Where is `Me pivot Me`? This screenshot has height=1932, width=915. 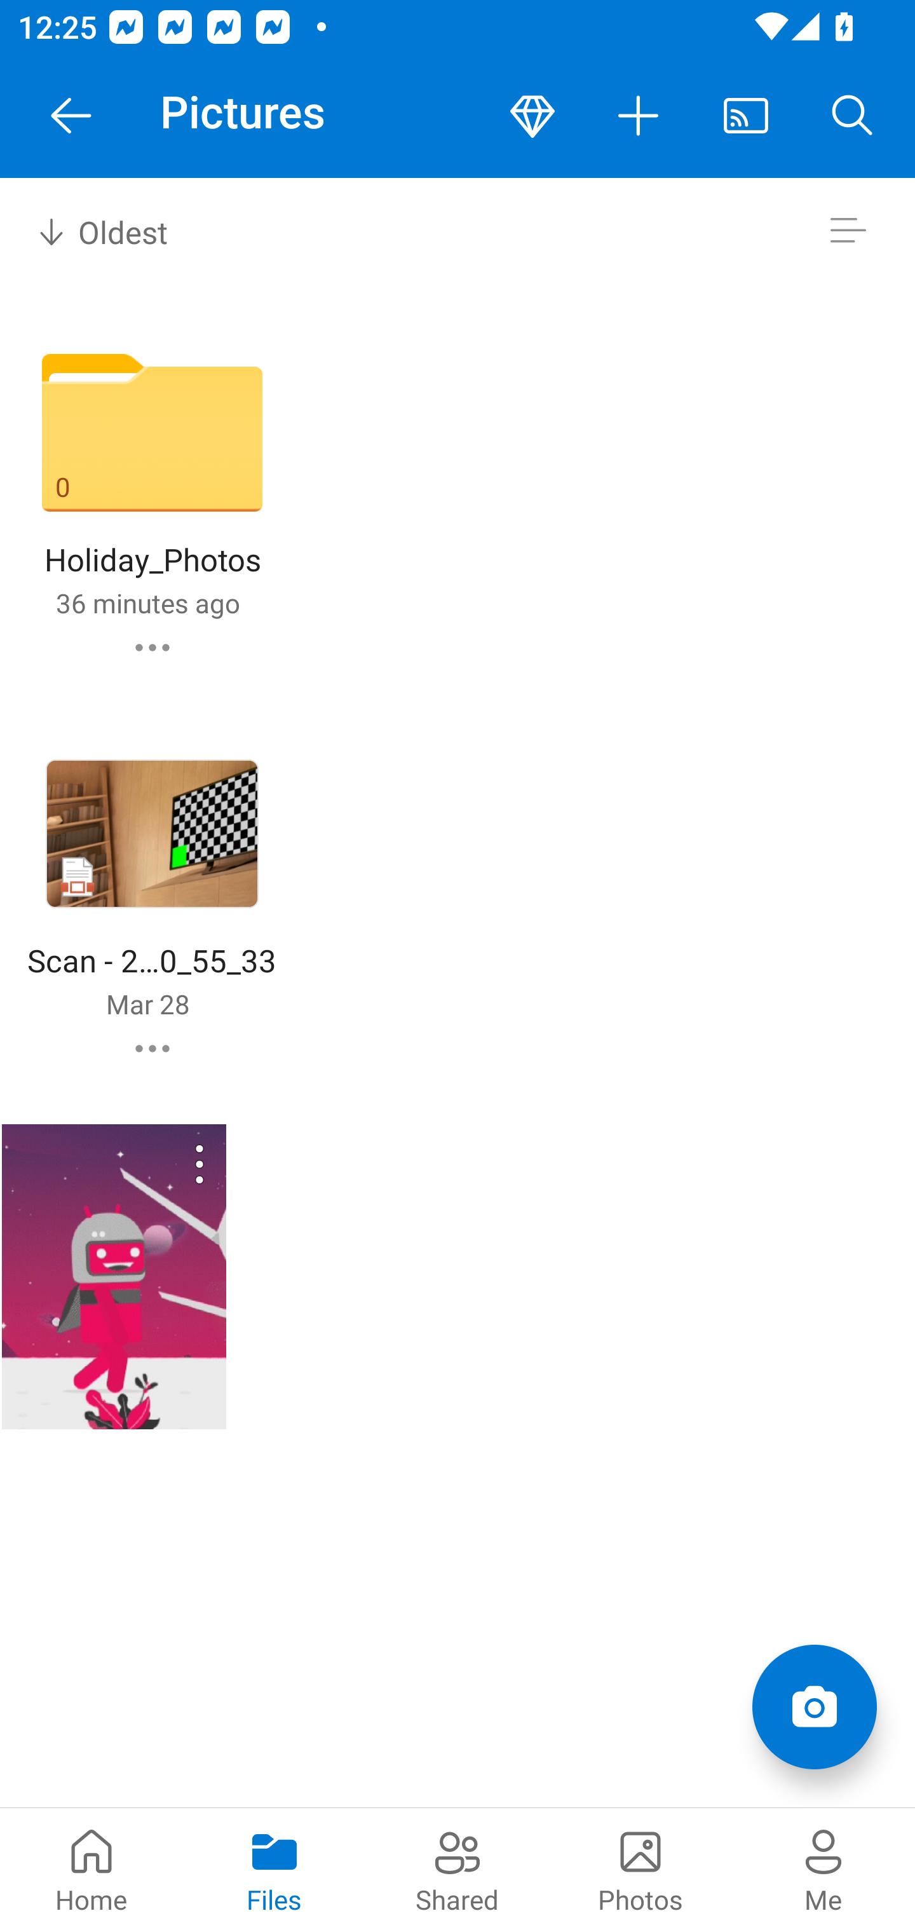 Me pivot Me is located at coordinates (823, 1870).